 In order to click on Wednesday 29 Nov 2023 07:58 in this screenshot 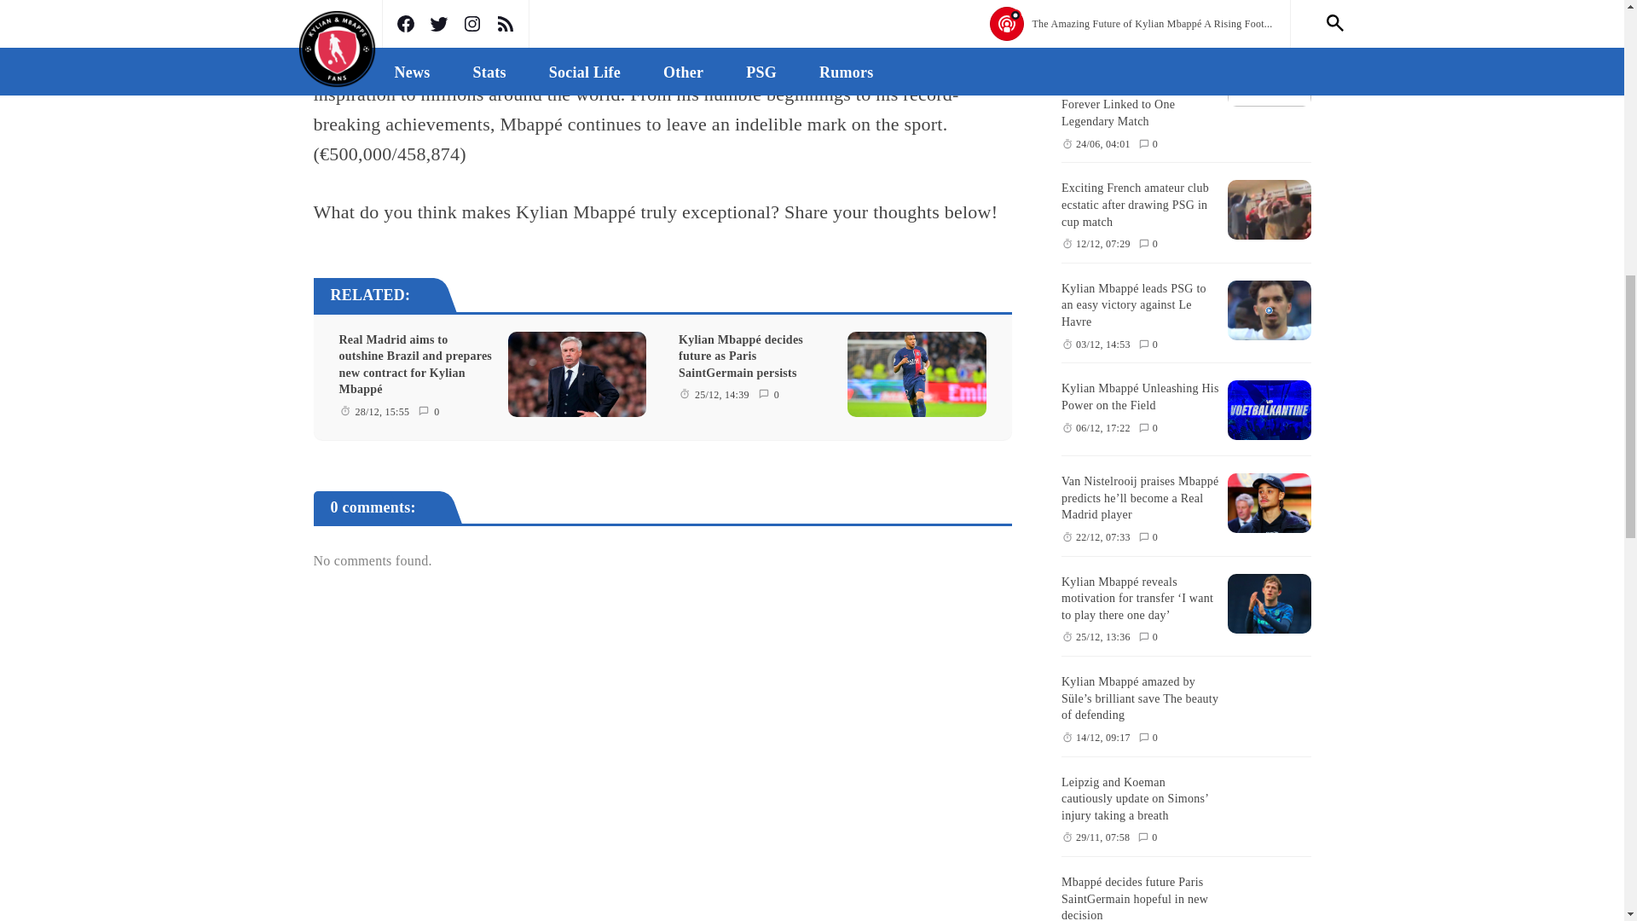, I will do `click(1102, 837)`.